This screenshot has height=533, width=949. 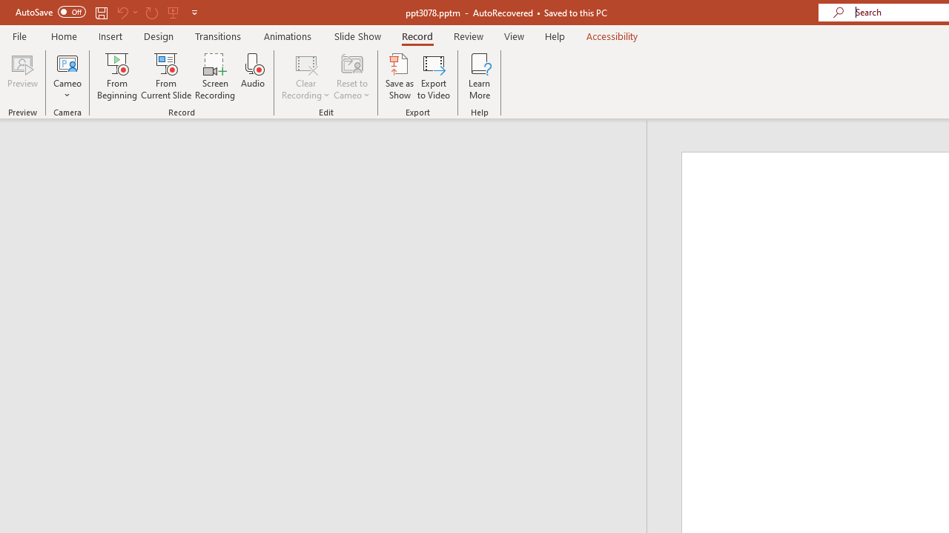 I want to click on Audio, so click(x=253, y=76).